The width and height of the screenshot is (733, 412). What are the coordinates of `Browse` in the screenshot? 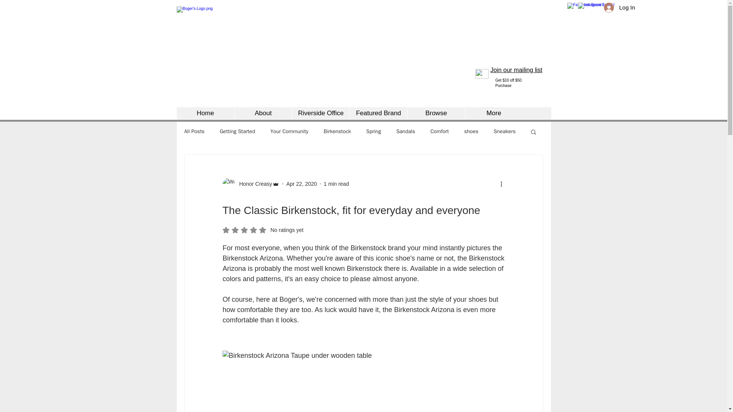 It's located at (436, 113).